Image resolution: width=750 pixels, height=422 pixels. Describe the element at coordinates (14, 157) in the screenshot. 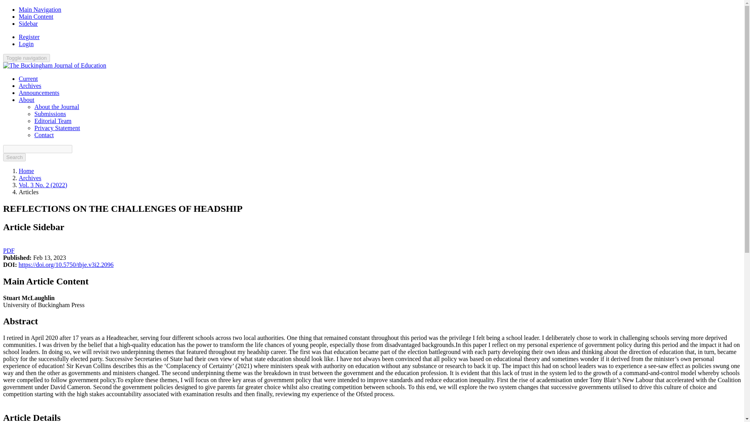

I see `Search` at that location.